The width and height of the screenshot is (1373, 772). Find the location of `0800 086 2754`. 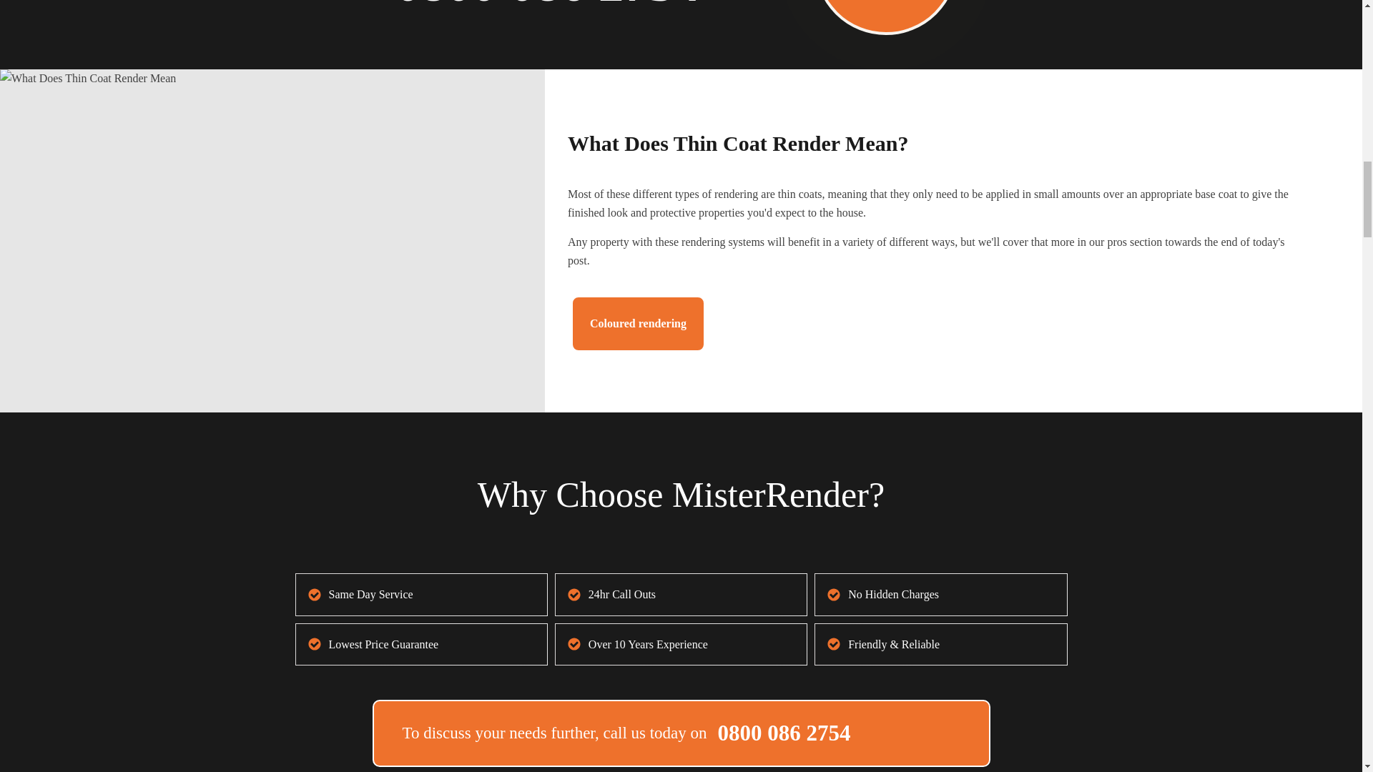

0800 086 2754 is located at coordinates (784, 733).